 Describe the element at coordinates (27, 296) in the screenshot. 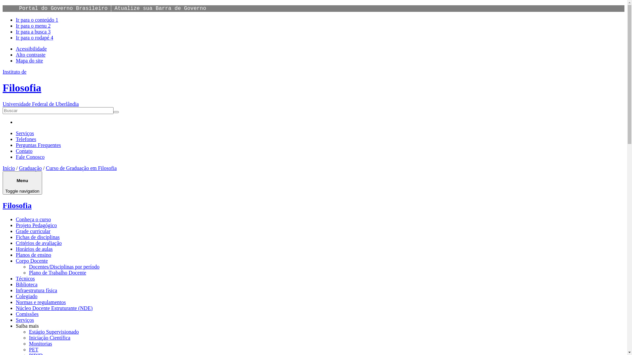

I see `Colegiado` at that location.